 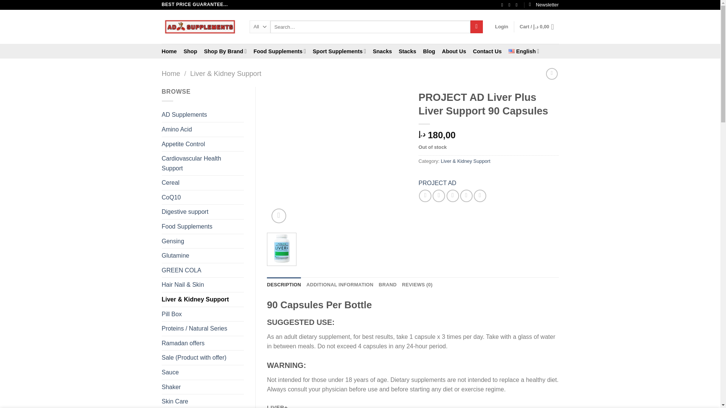 I want to click on Cart, so click(x=539, y=26).